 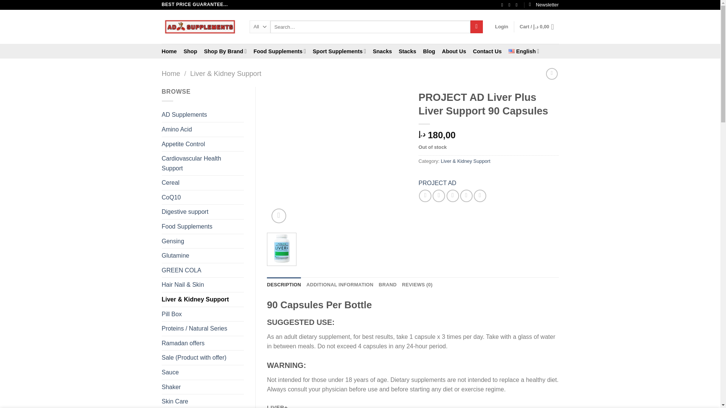 I want to click on Cart, so click(x=539, y=26).